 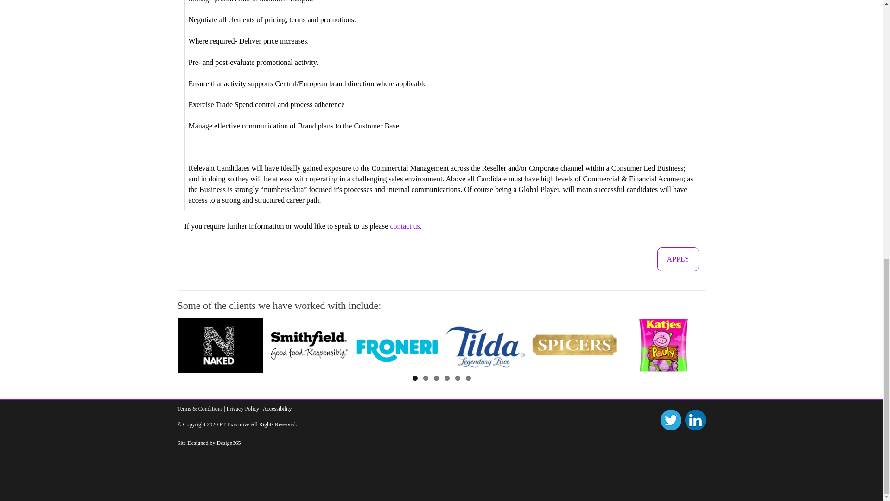 I want to click on 4, so click(x=447, y=378).